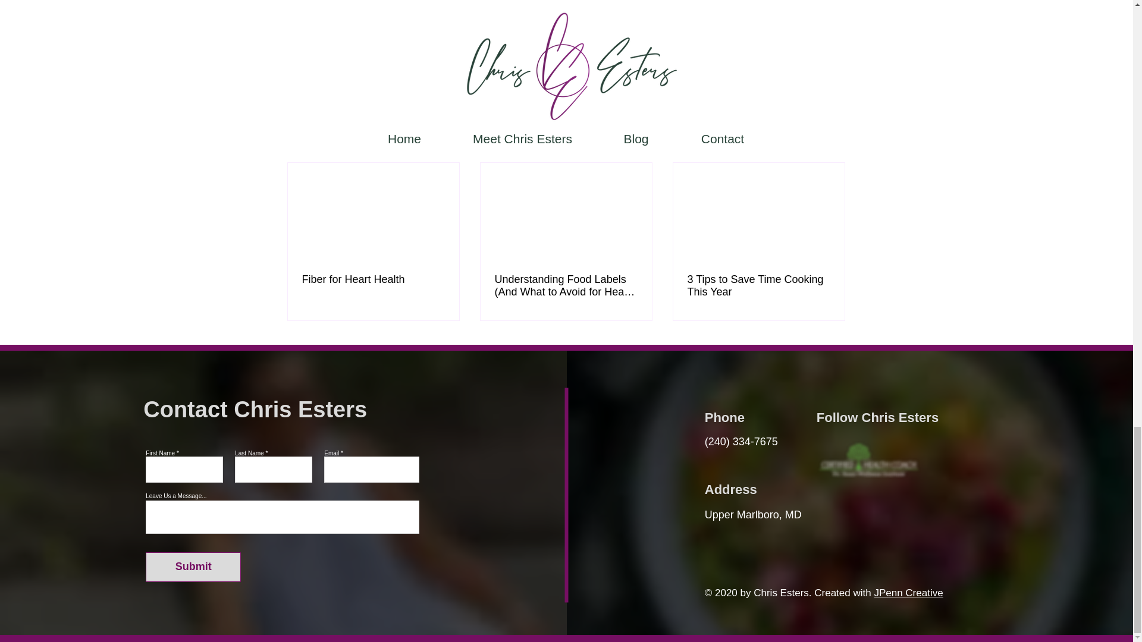 The width and height of the screenshot is (1142, 642). I want to click on Healthy Eating, so click(759, 64).